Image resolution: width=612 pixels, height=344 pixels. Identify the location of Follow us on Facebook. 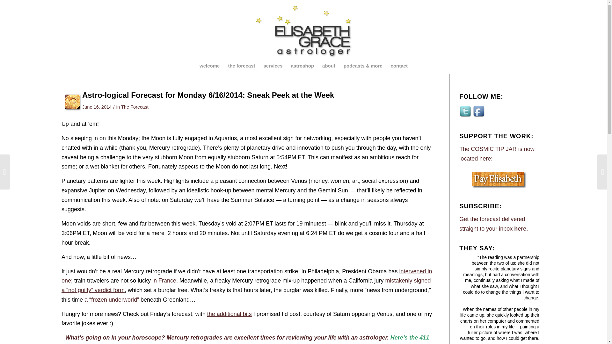
(479, 111).